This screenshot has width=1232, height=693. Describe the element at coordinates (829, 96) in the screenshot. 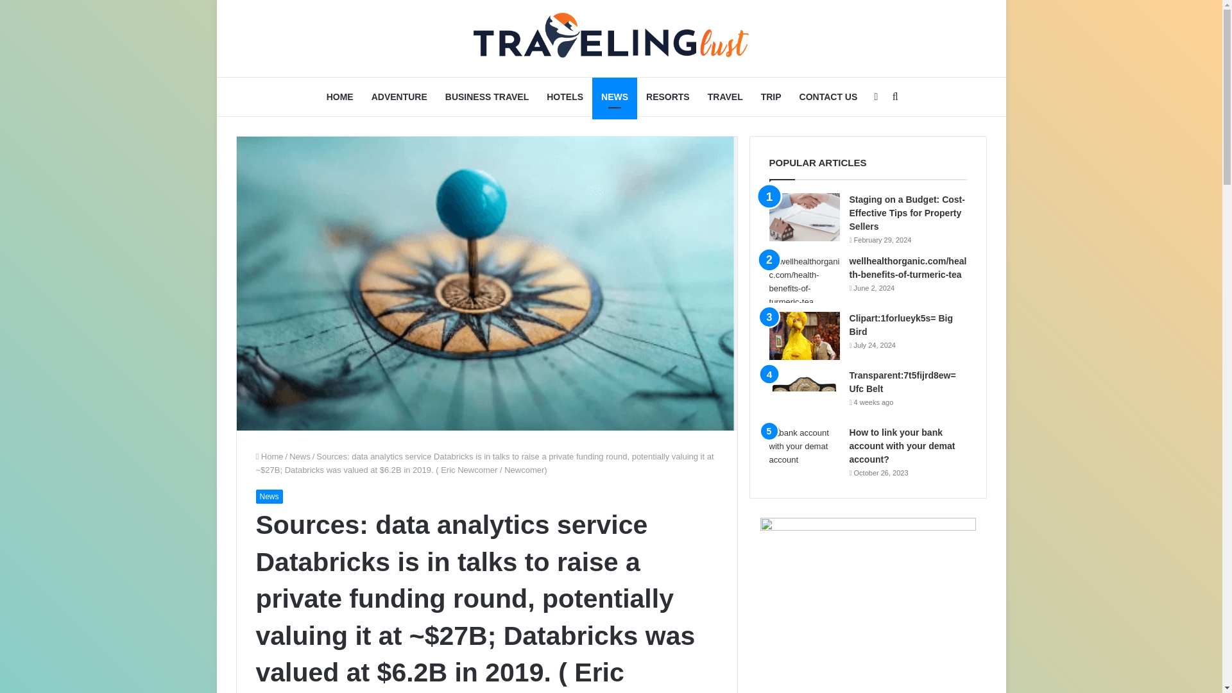

I see `CONTACT US` at that location.